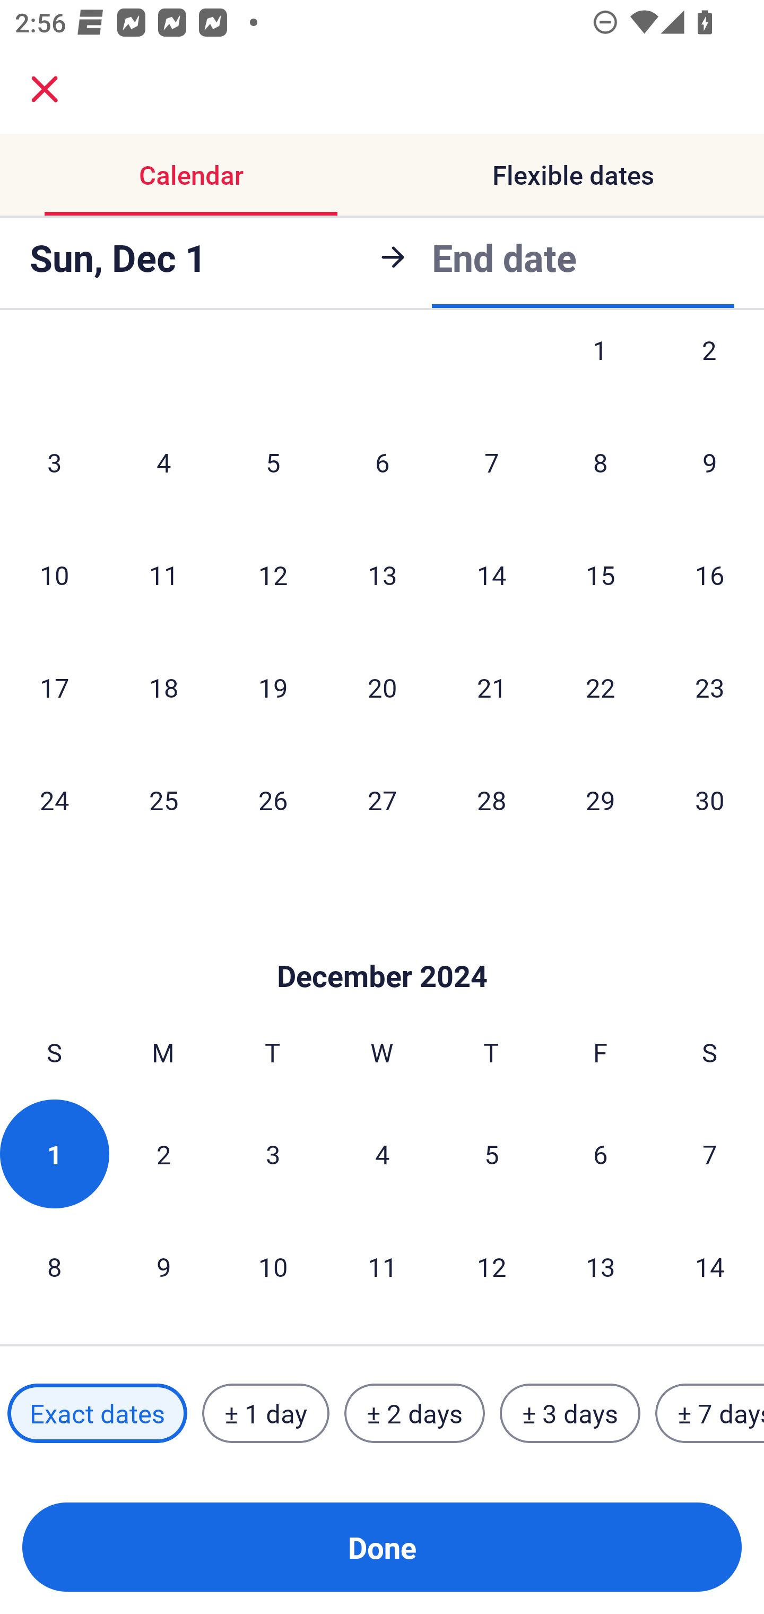 Image resolution: width=764 pixels, height=1614 pixels. I want to click on 18 Monday, November 18, 2024, so click(163, 687).